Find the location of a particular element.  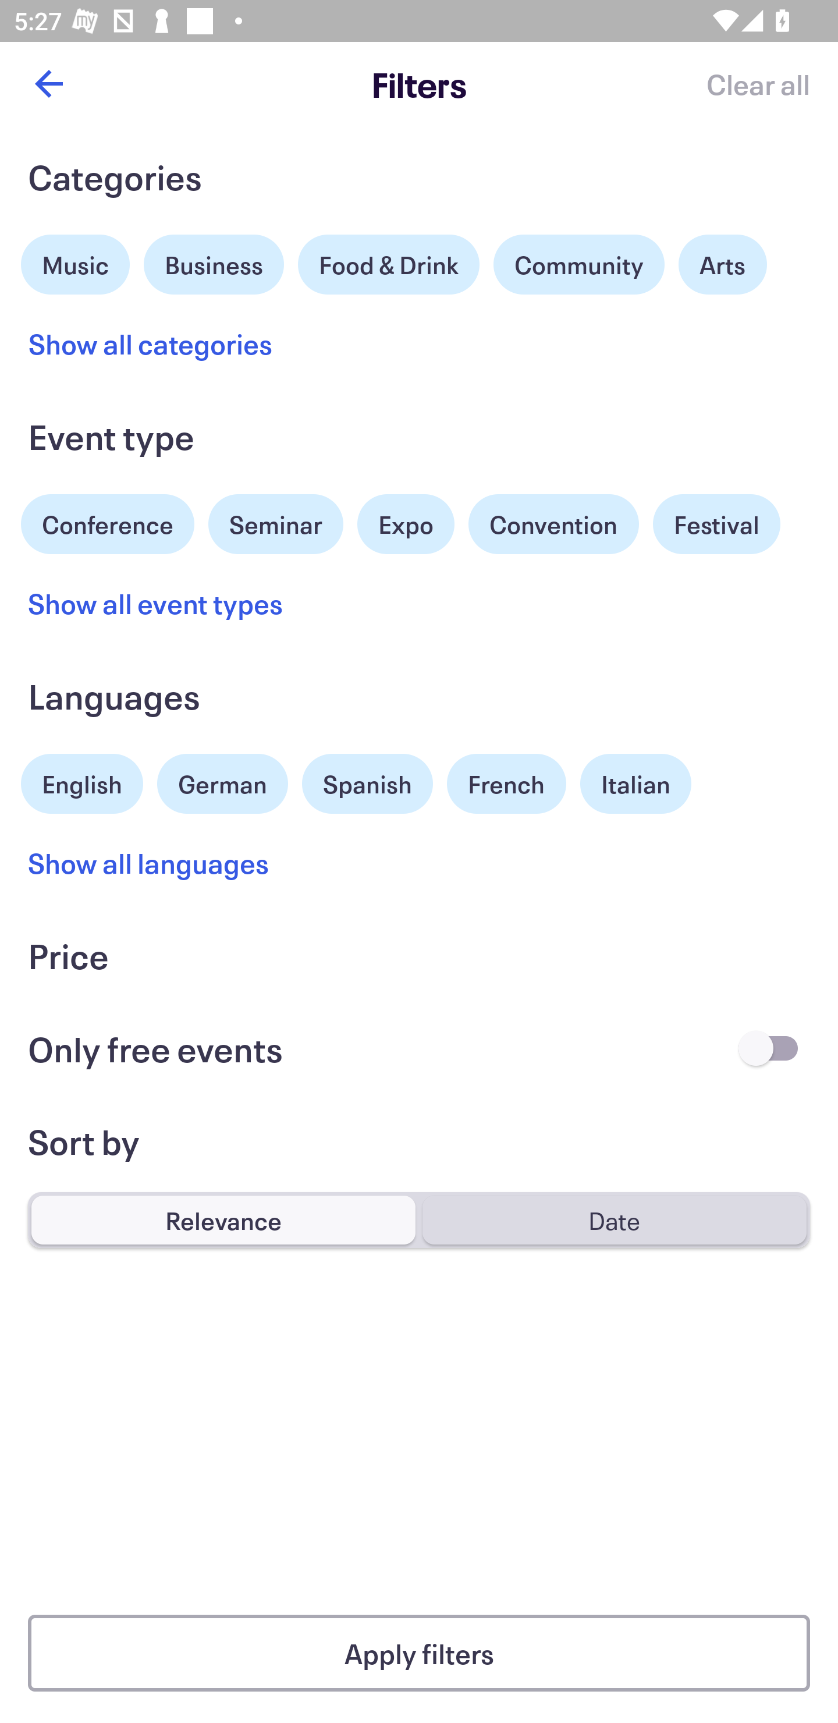

Expo is located at coordinates (405, 524).